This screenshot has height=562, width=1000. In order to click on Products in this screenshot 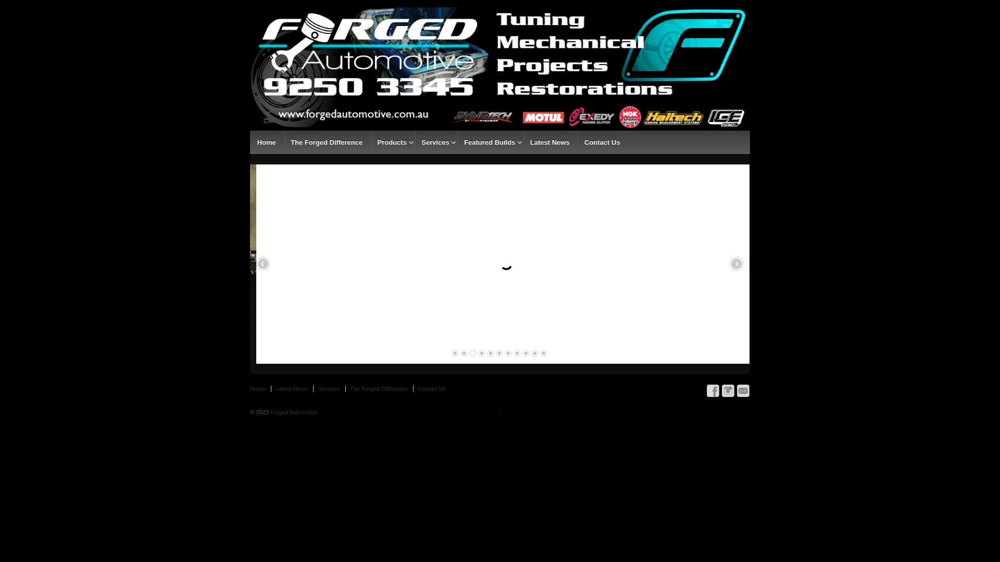, I will do `click(392, 143)`.